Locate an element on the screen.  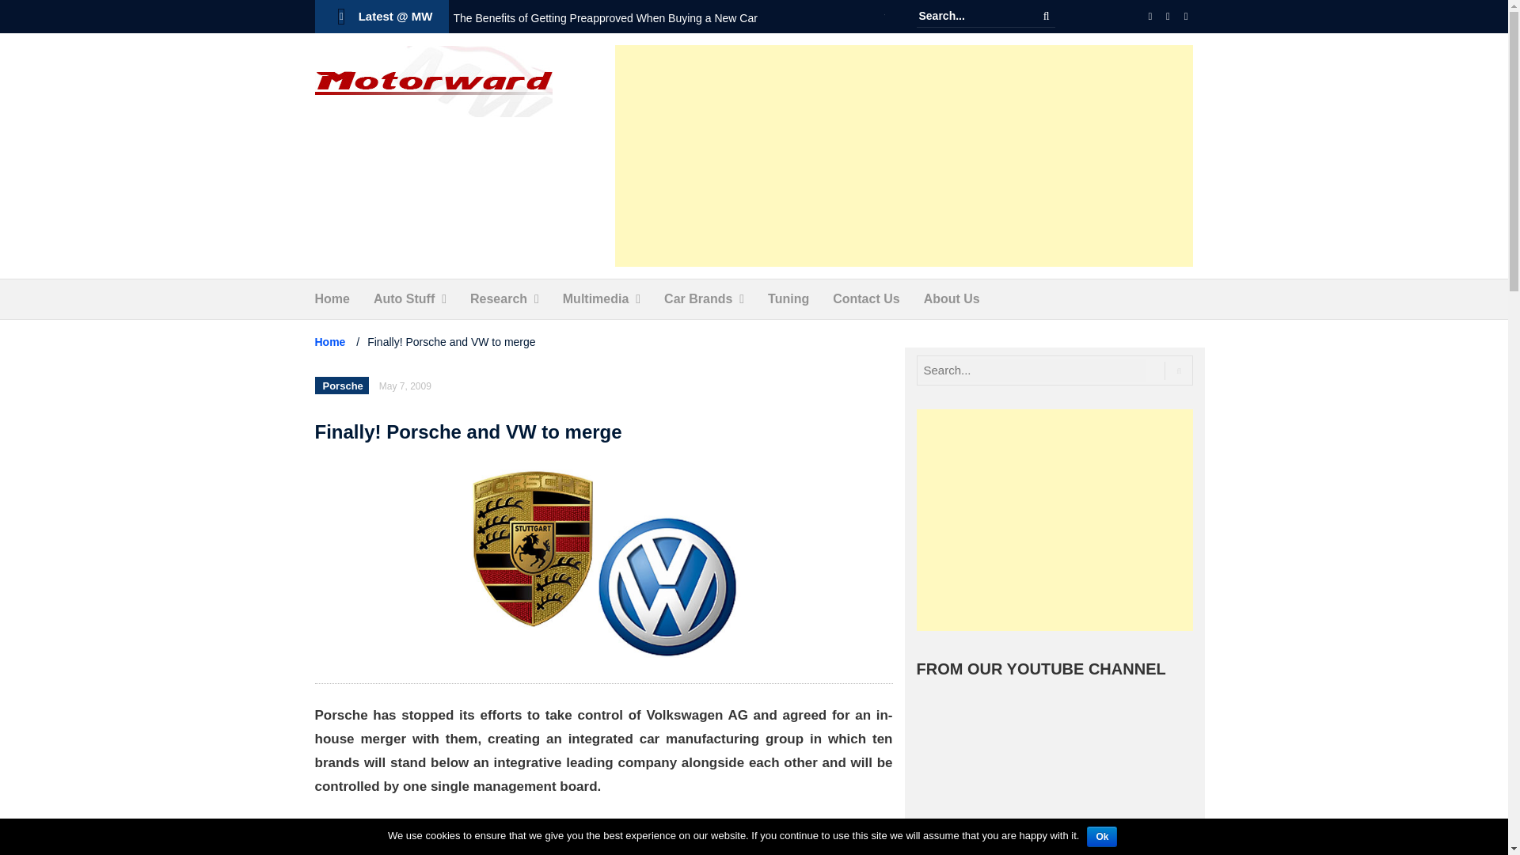
Advertisement is located at coordinates (904, 155).